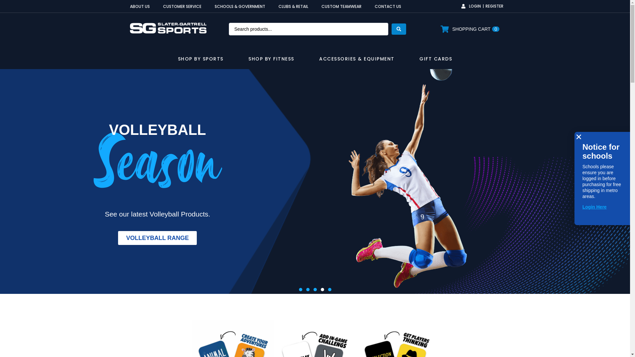  I want to click on SHOPPING CART
0, so click(470, 29).